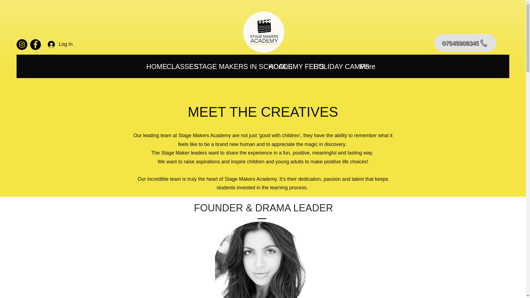 The width and height of the screenshot is (530, 298). I want to click on STAGE MAKERS IN SCHOOLS, so click(229, 66).